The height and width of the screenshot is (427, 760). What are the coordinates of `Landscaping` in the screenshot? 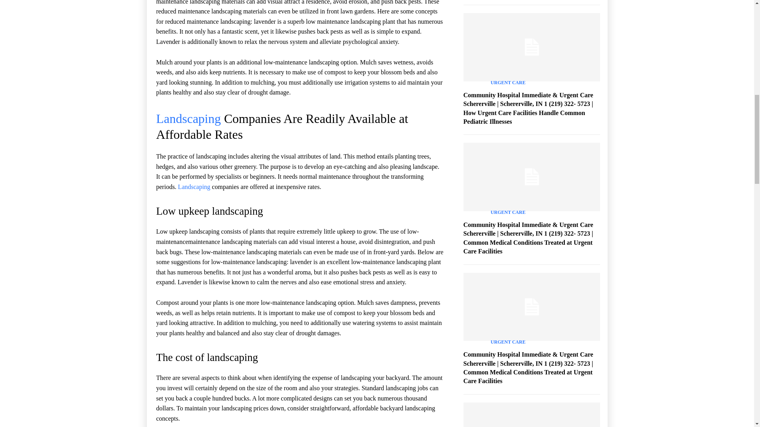 It's located at (188, 118).